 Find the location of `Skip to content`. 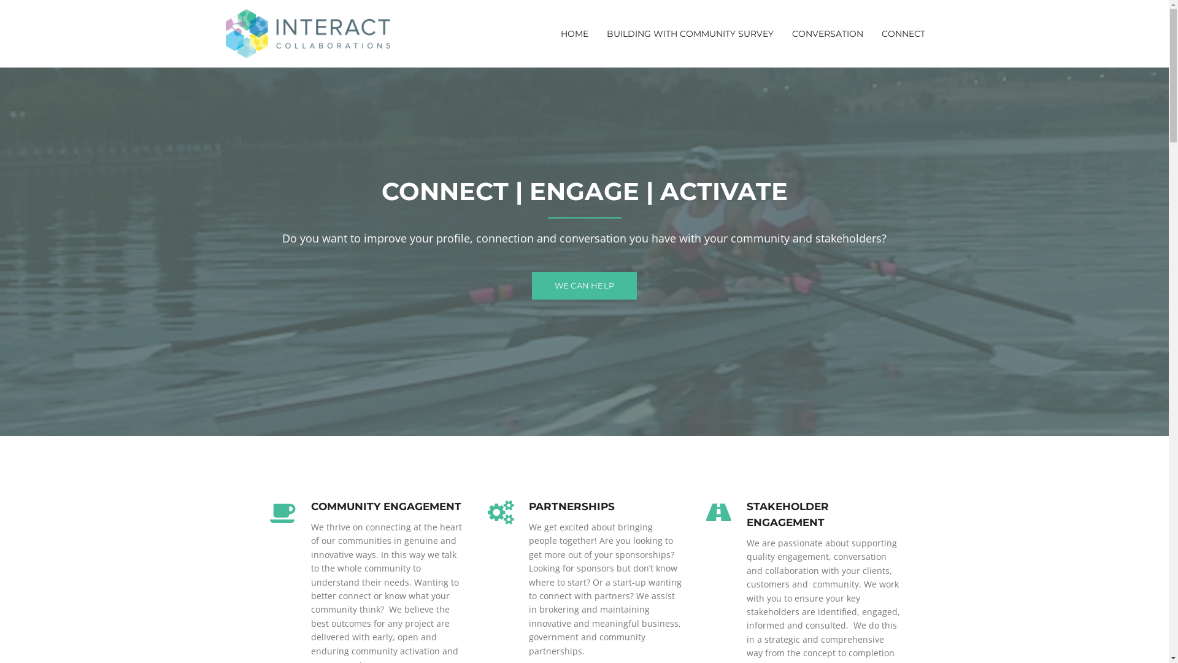

Skip to content is located at coordinates (0, 0).